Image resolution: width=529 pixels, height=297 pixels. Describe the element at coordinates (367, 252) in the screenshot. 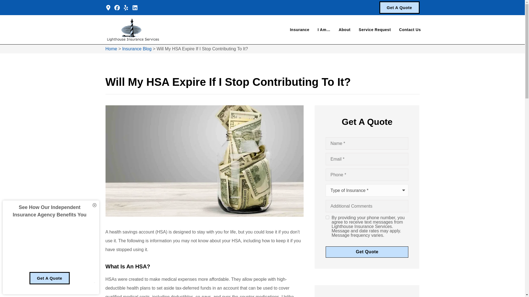

I see `Get Quote` at that location.